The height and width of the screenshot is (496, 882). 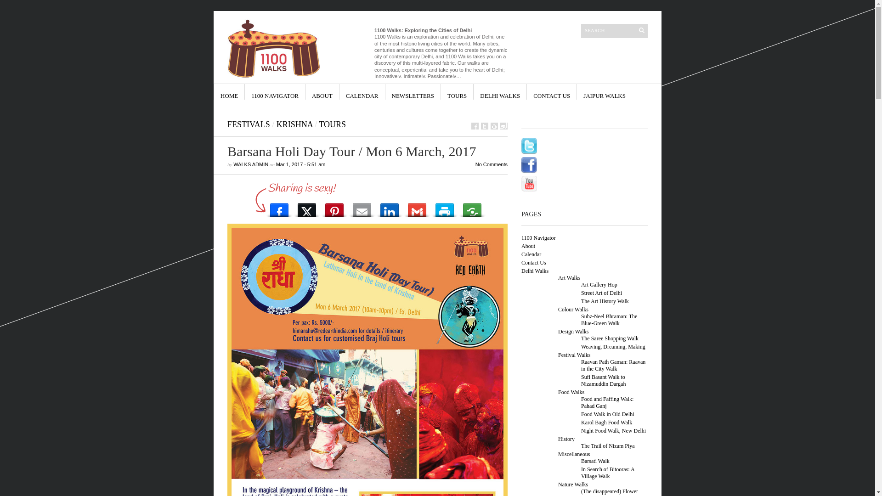 I want to click on Festival Walks, so click(x=574, y=355).